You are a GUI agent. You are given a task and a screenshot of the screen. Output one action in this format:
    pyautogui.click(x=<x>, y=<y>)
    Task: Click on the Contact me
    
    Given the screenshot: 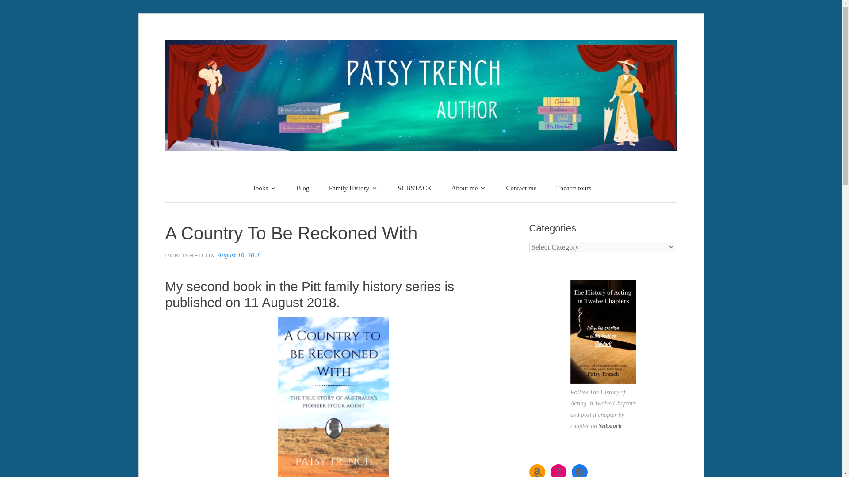 What is the action you would take?
    pyautogui.click(x=522, y=188)
    